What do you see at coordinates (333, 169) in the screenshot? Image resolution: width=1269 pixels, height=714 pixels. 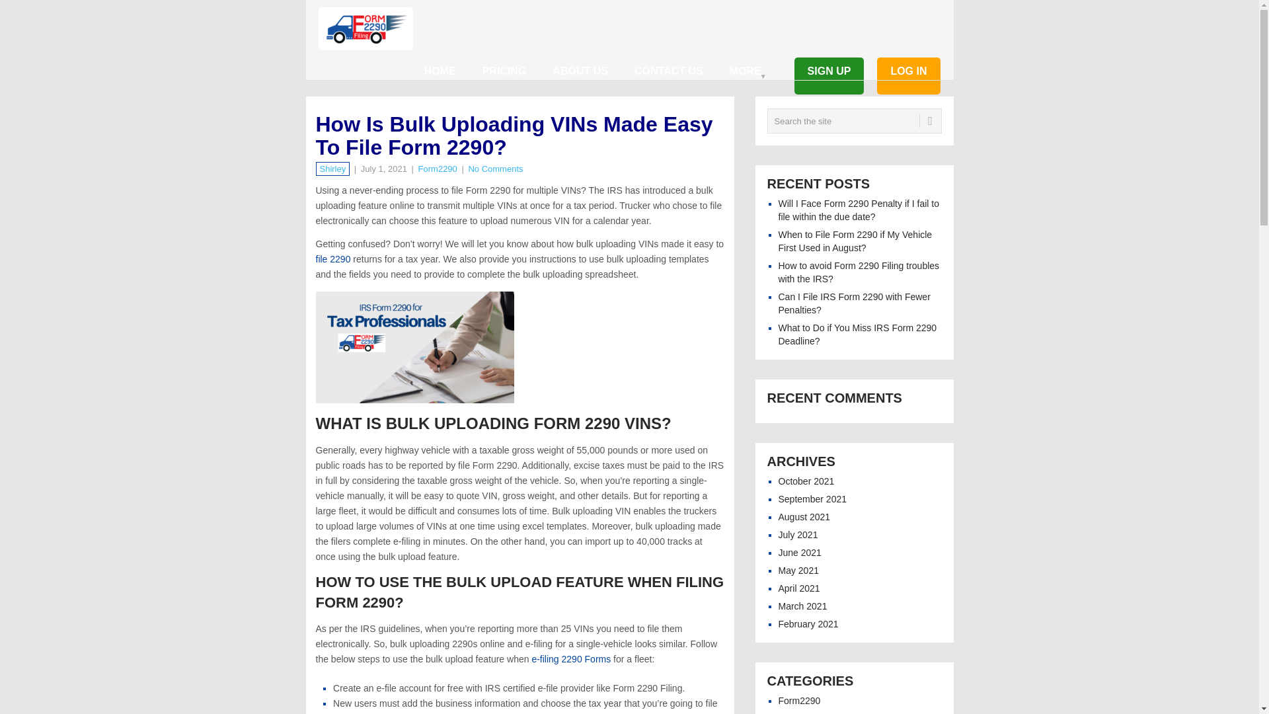 I see `Posts by Shirley` at bounding box center [333, 169].